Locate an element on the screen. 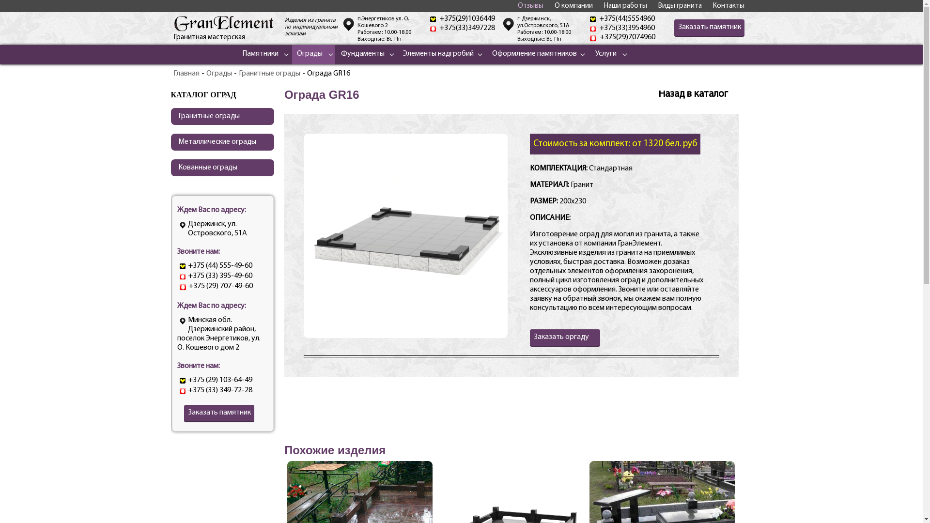 Image resolution: width=930 pixels, height=523 pixels. +375(33)3954960 is located at coordinates (627, 28).